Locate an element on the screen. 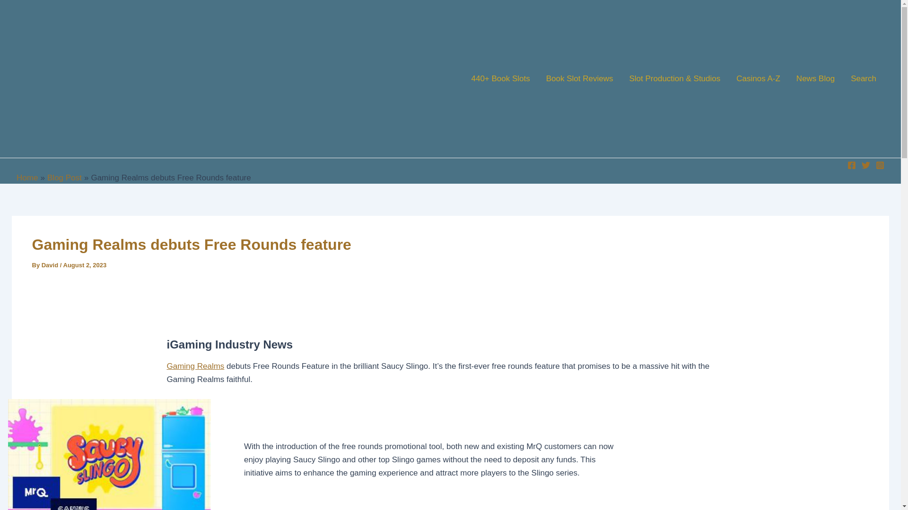 The image size is (908, 510). View all posts by David is located at coordinates (51, 265).